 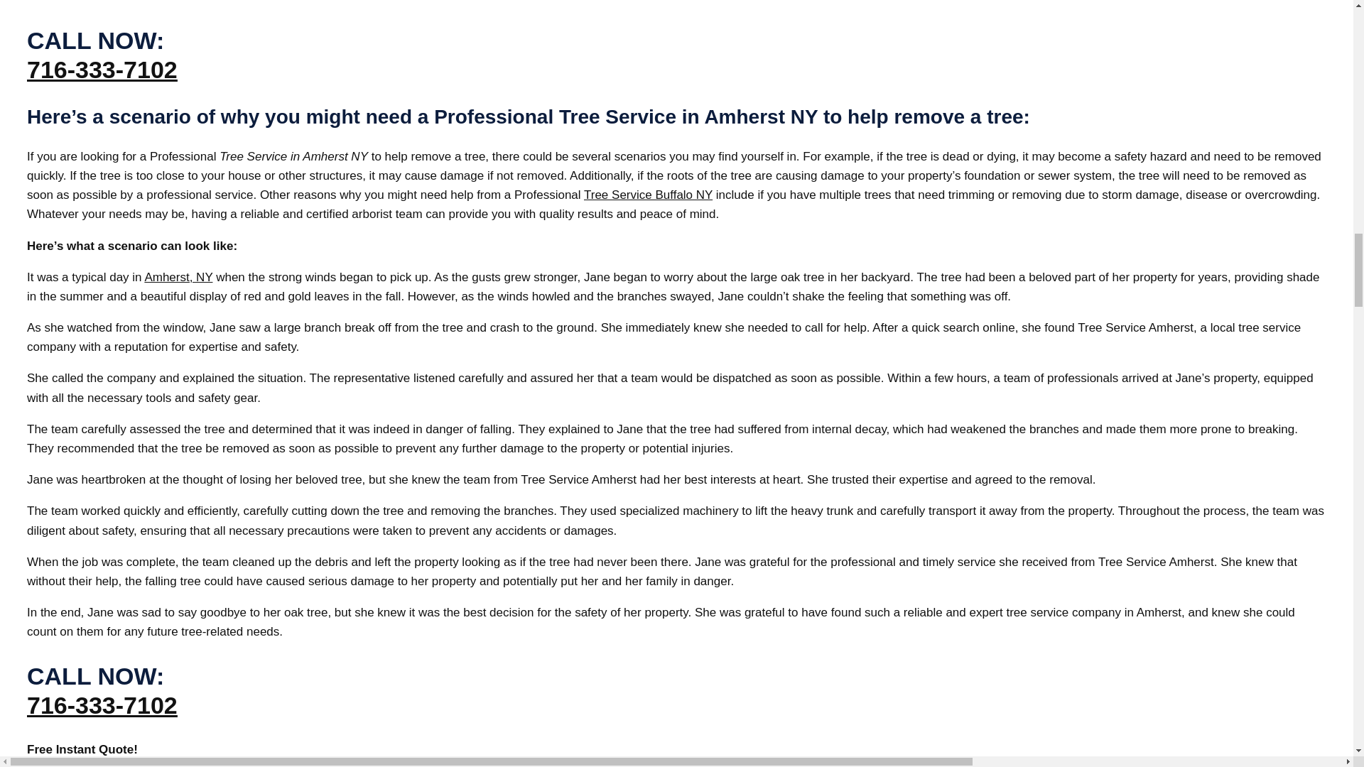 I want to click on 716-333-7102, so click(x=102, y=69).